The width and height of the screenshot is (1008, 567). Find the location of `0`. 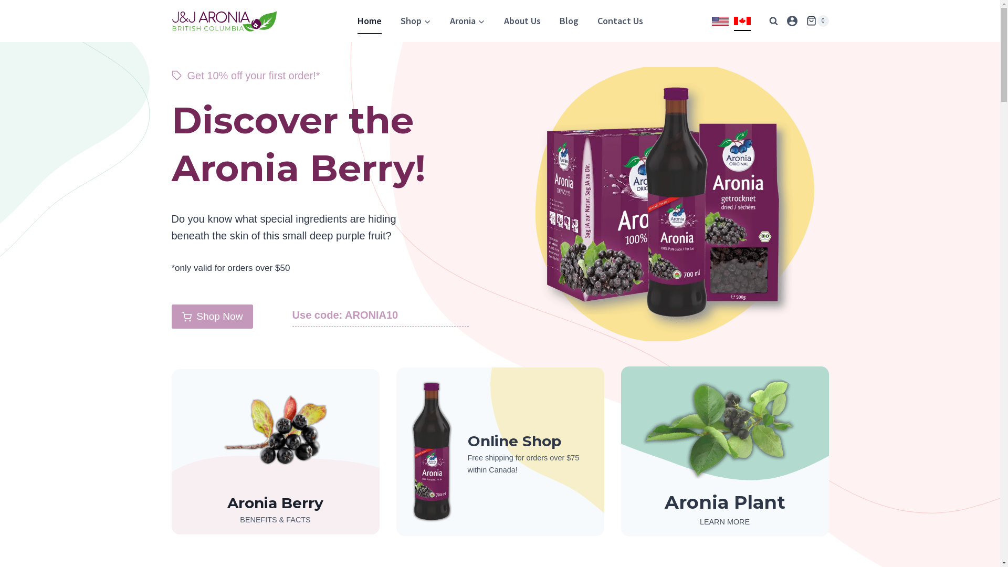

0 is located at coordinates (817, 21).